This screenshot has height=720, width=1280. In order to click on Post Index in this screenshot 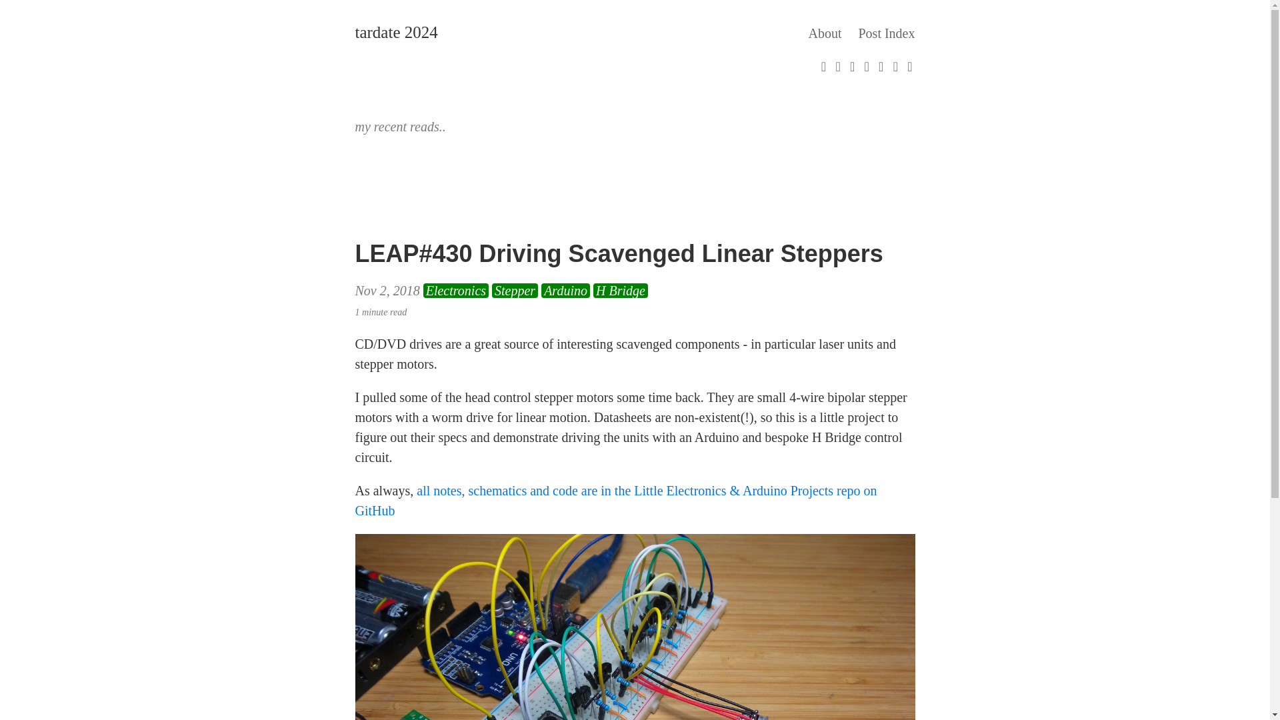, I will do `click(887, 21)`.